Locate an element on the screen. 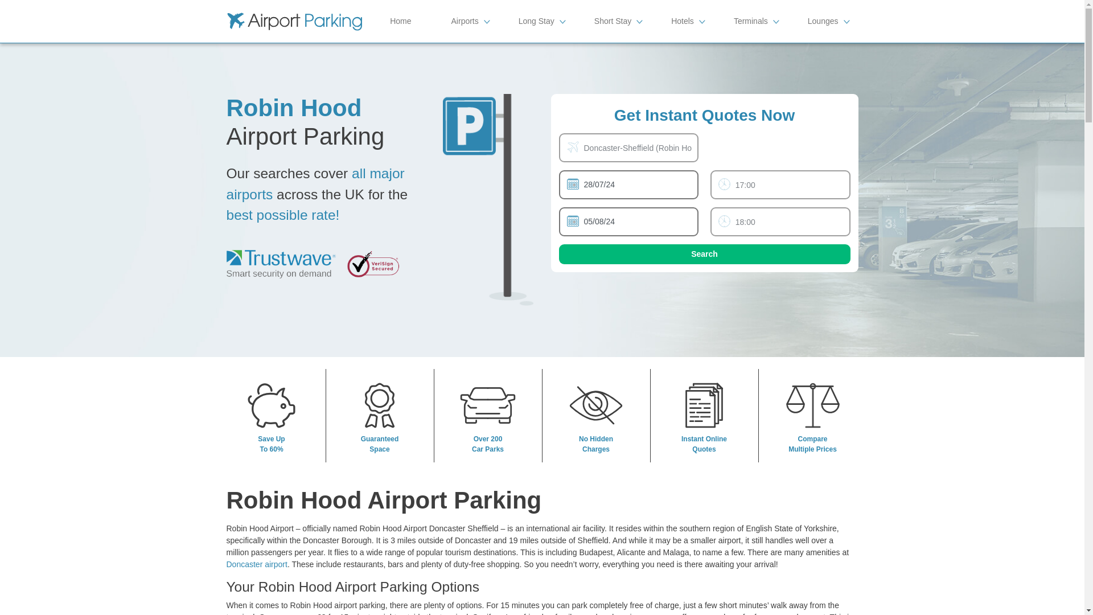 Image resolution: width=1093 pixels, height=615 pixels. Home is located at coordinates (400, 21).